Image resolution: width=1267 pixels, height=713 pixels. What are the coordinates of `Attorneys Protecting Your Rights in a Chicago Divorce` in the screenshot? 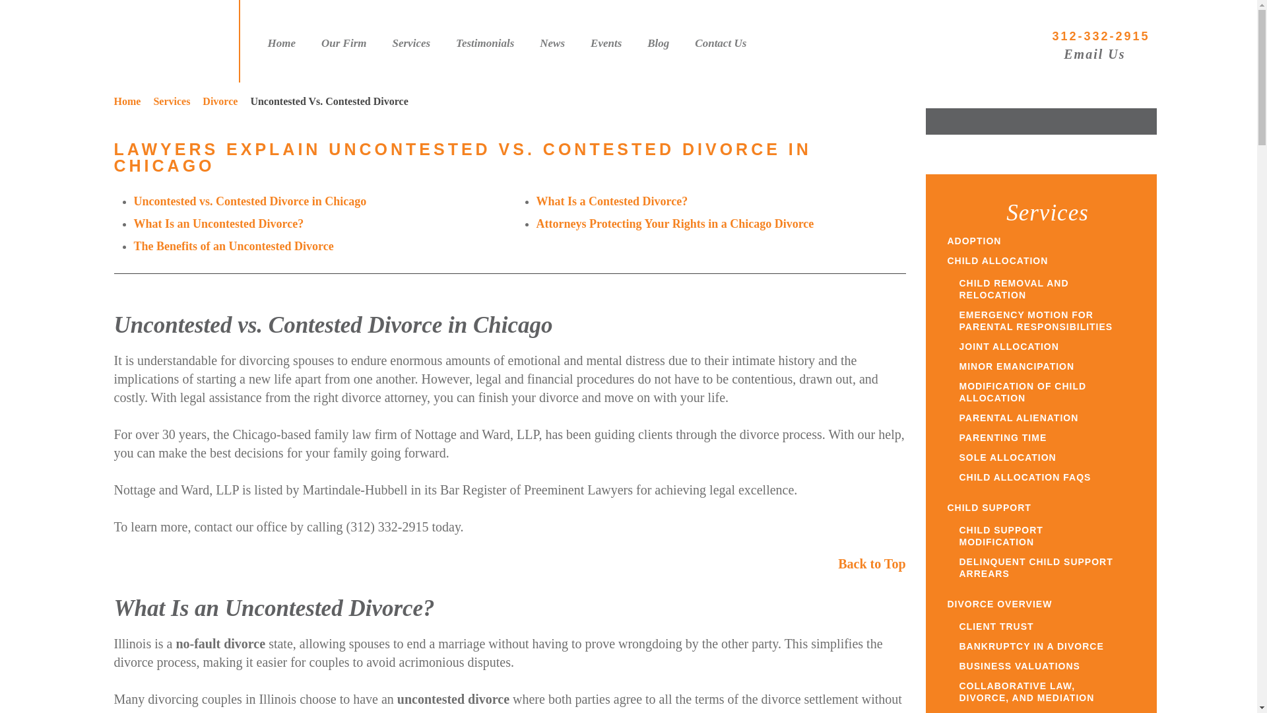 It's located at (674, 223).